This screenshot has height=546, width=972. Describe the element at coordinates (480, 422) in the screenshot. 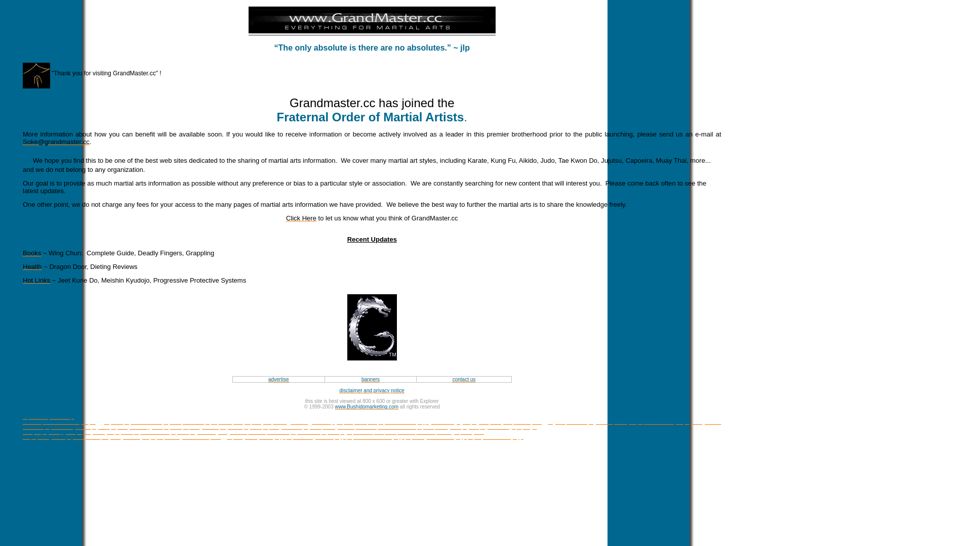

I see `vegas4d` at that location.